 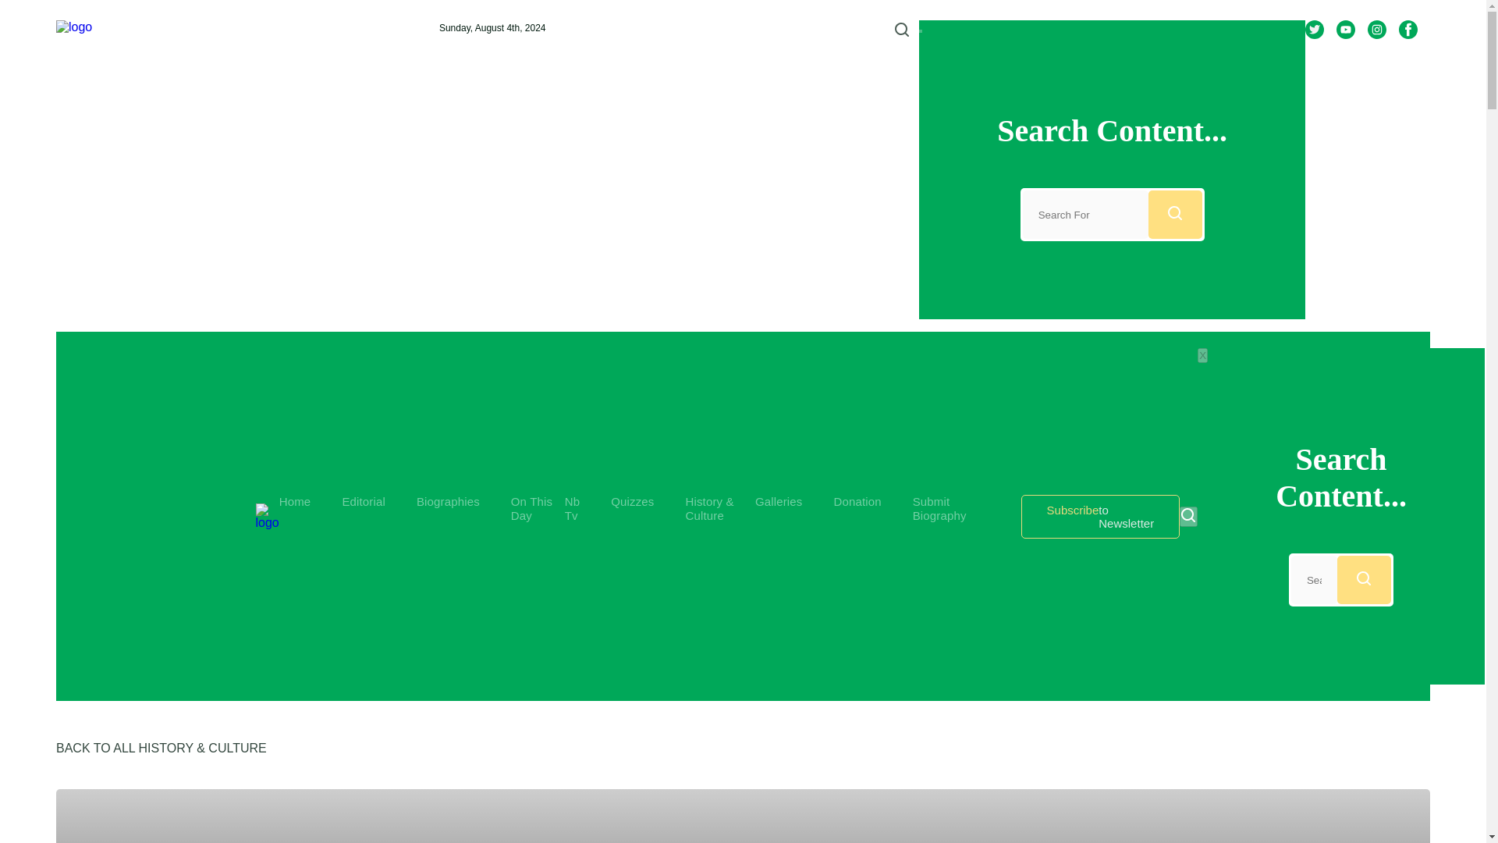 What do you see at coordinates (531, 507) in the screenshot?
I see `On This Day` at bounding box center [531, 507].